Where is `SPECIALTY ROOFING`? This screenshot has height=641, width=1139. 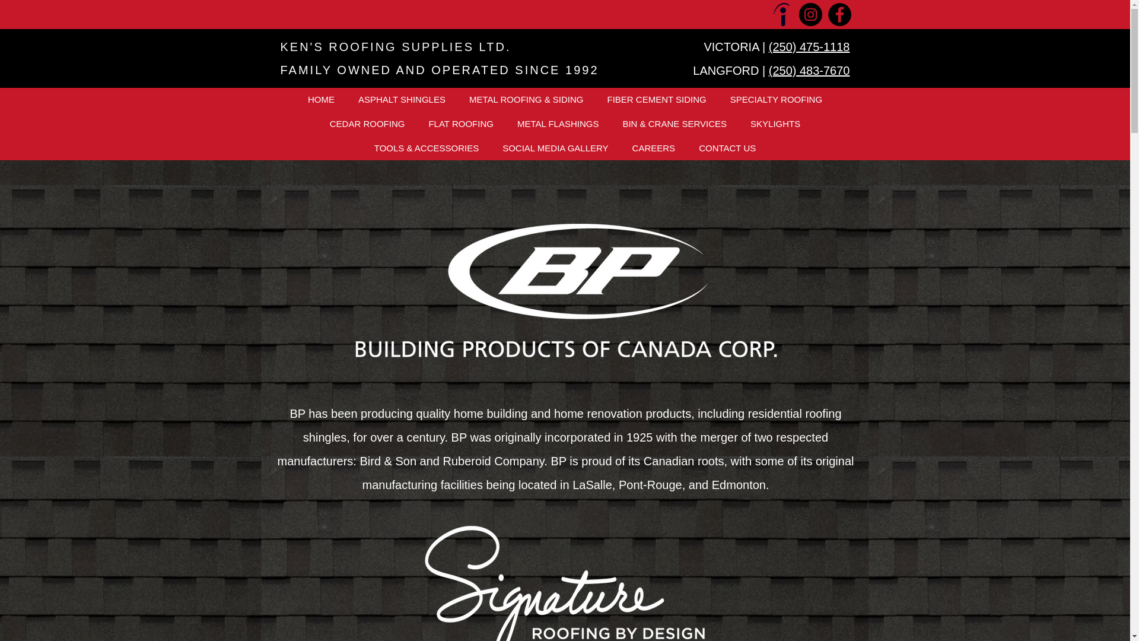 SPECIALTY ROOFING is located at coordinates (776, 99).